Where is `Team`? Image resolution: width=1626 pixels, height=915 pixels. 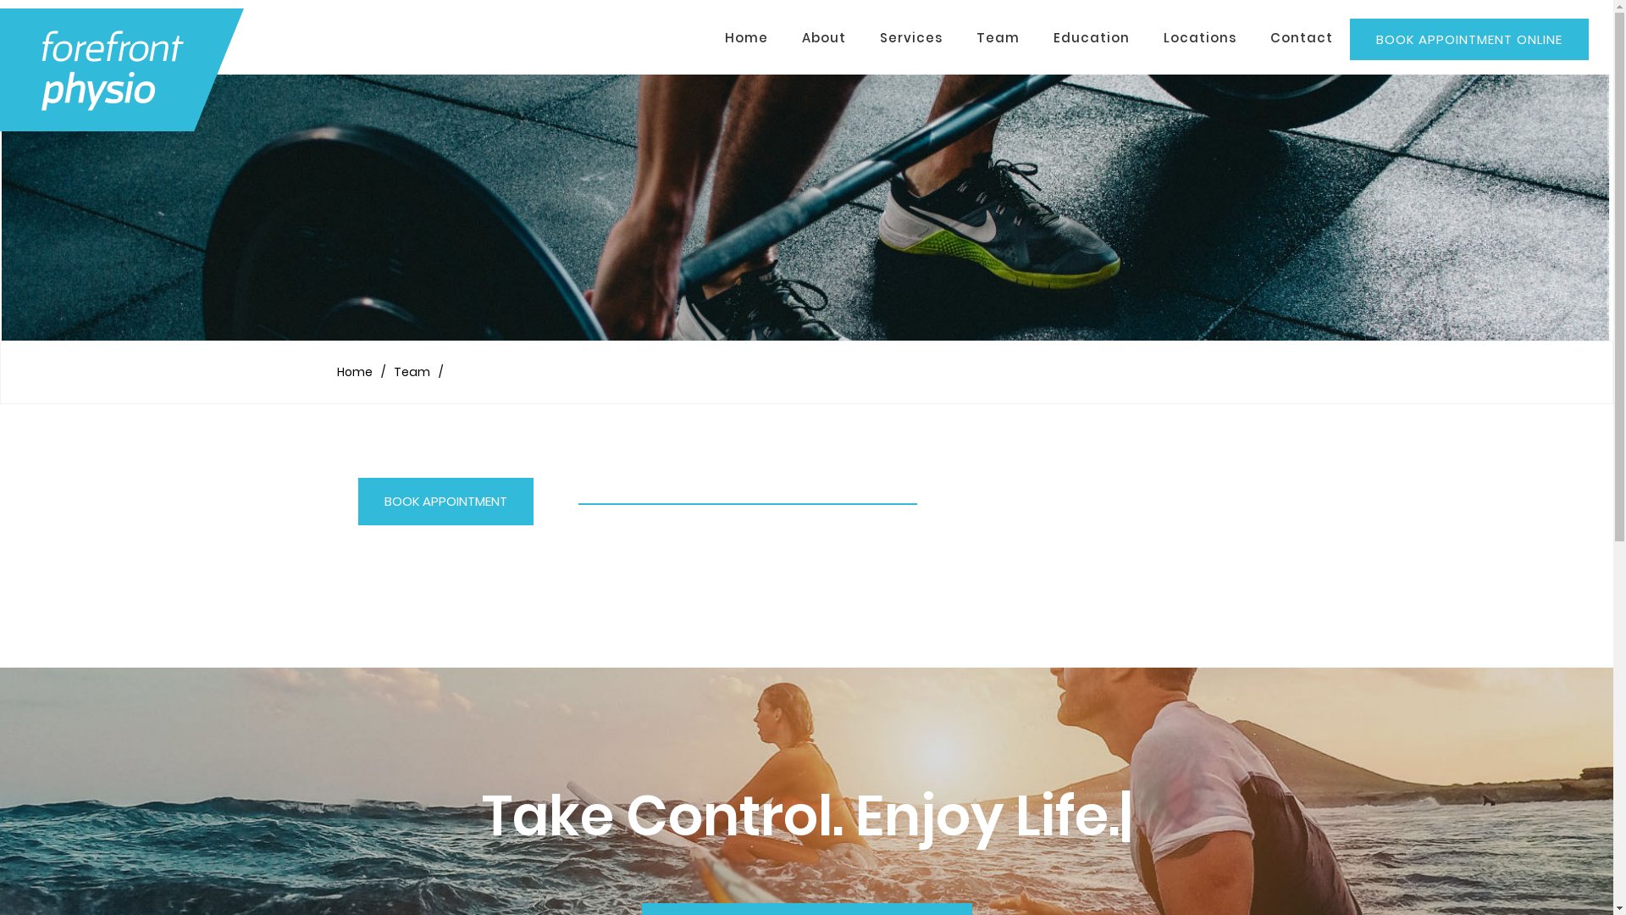 Team is located at coordinates (411, 372).